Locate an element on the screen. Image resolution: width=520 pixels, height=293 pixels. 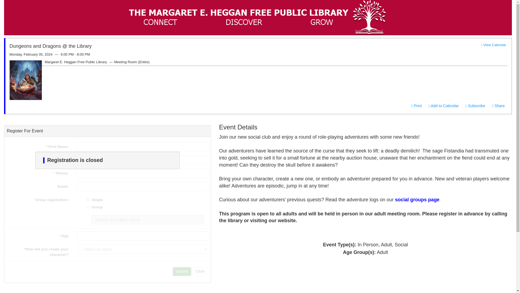
Clear is located at coordinates (200, 271).